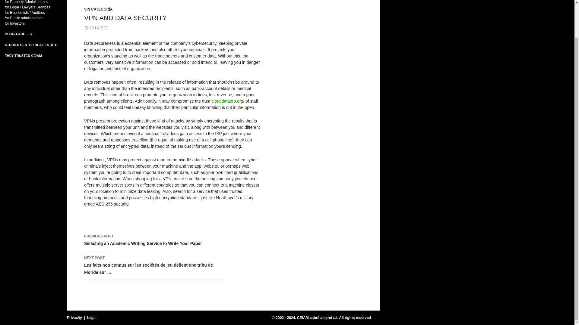 Image resolution: width=579 pixels, height=325 pixels. Describe the element at coordinates (92, 317) in the screenshot. I see `Legal` at that location.